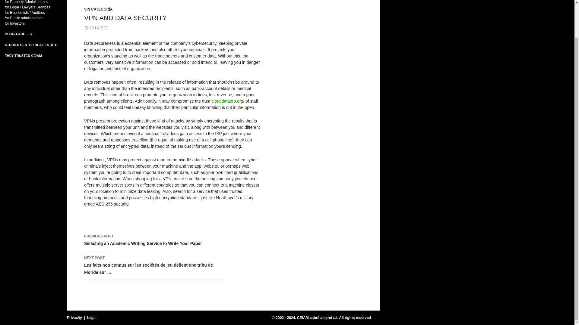 Image resolution: width=579 pixels, height=325 pixels. Describe the element at coordinates (92, 317) in the screenshot. I see `Legal` at that location.